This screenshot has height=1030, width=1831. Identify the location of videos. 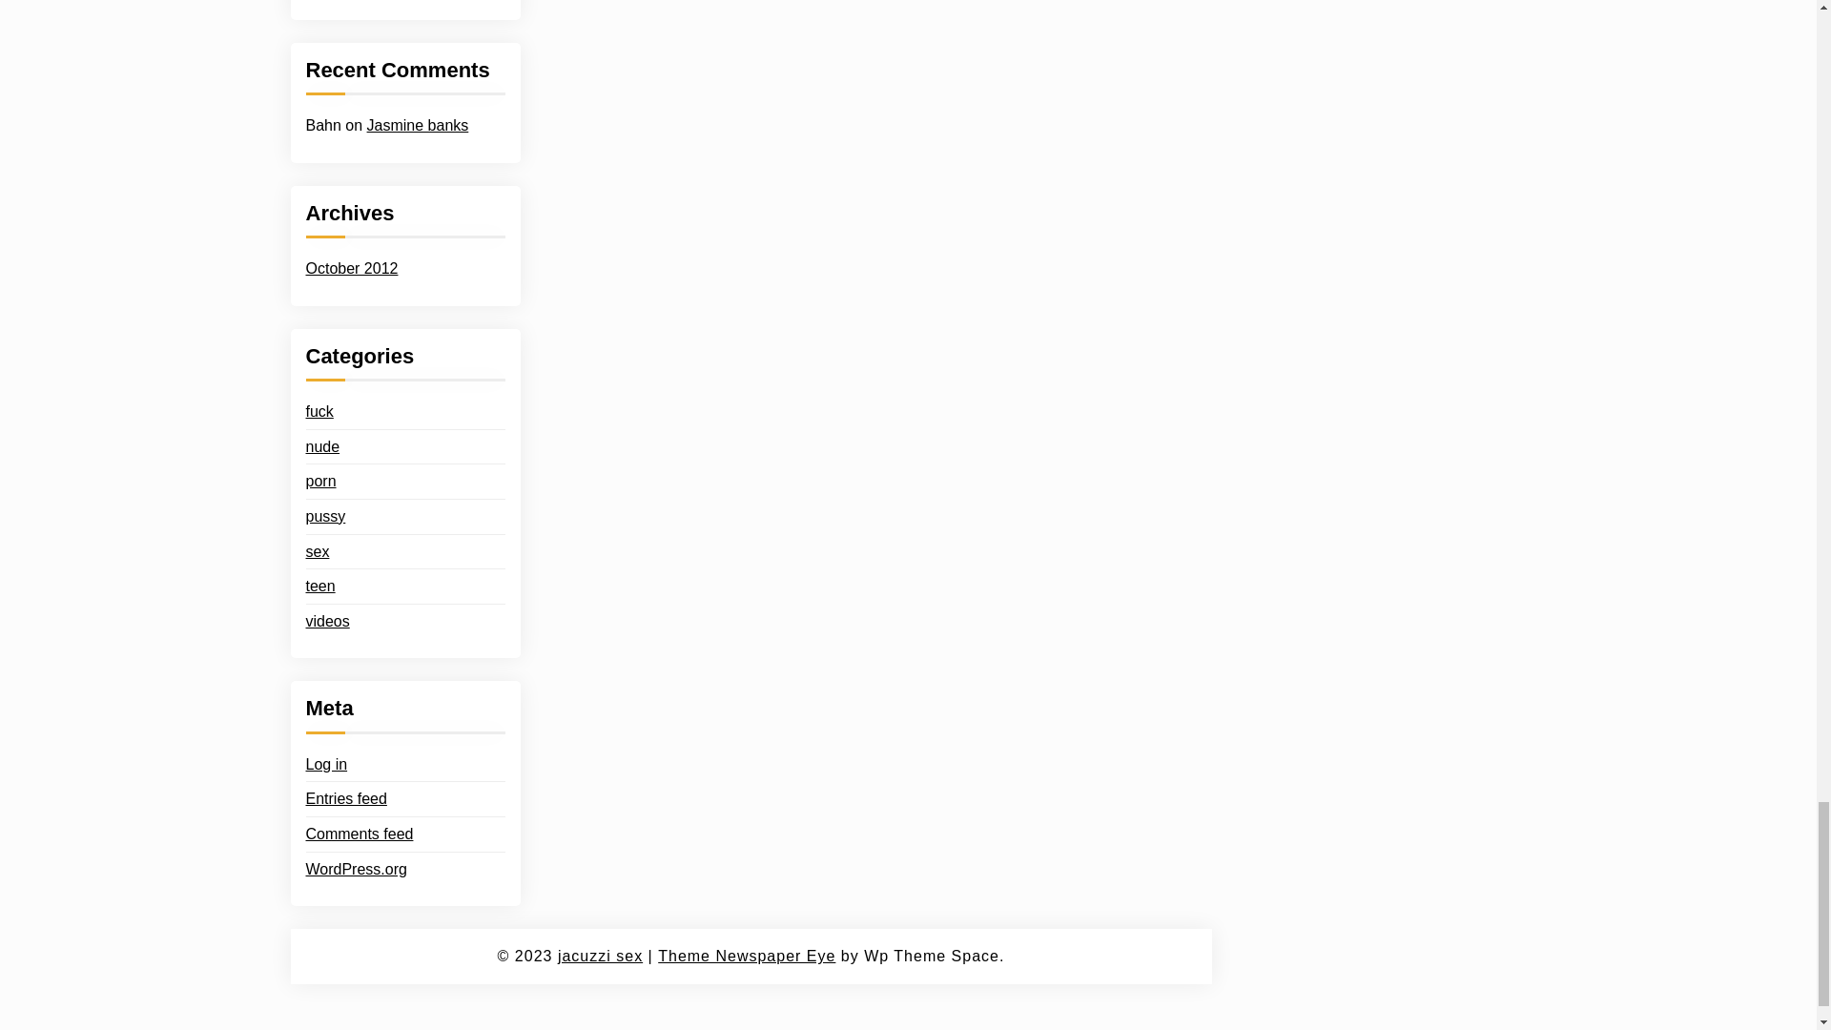
(327, 622).